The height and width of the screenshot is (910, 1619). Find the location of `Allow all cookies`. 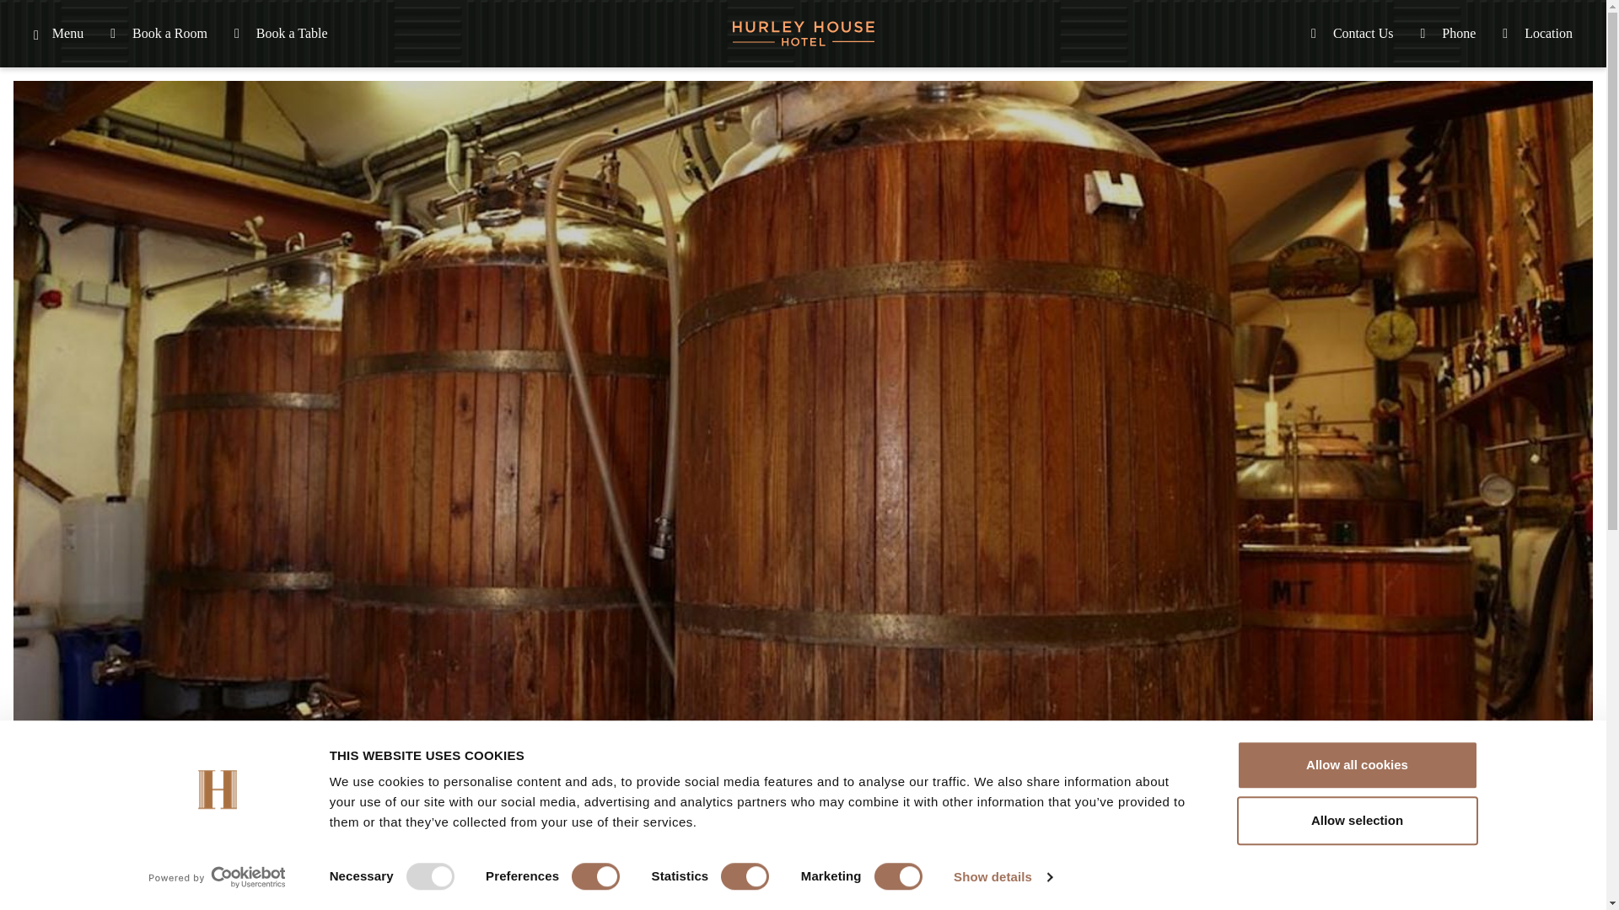

Allow all cookies is located at coordinates (1356, 765).